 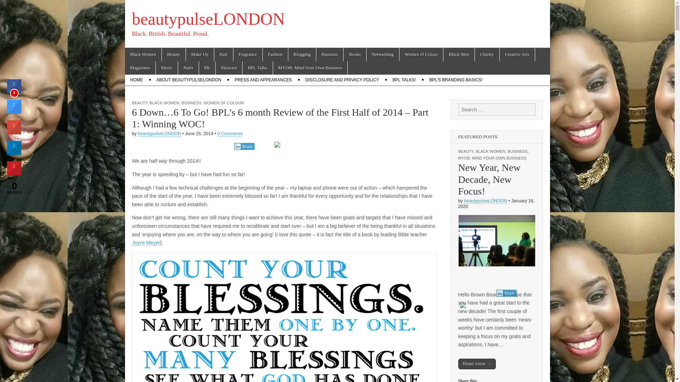 I want to click on MYOB: Mind Your Own Business, so click(x=310, y=68).